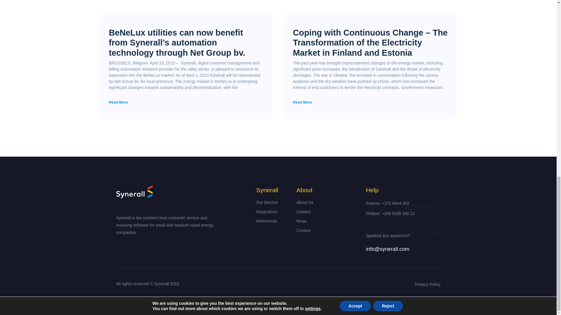 The height and width of the screenshot is (315, 561). I want to click on Read More, so click(118, 102).